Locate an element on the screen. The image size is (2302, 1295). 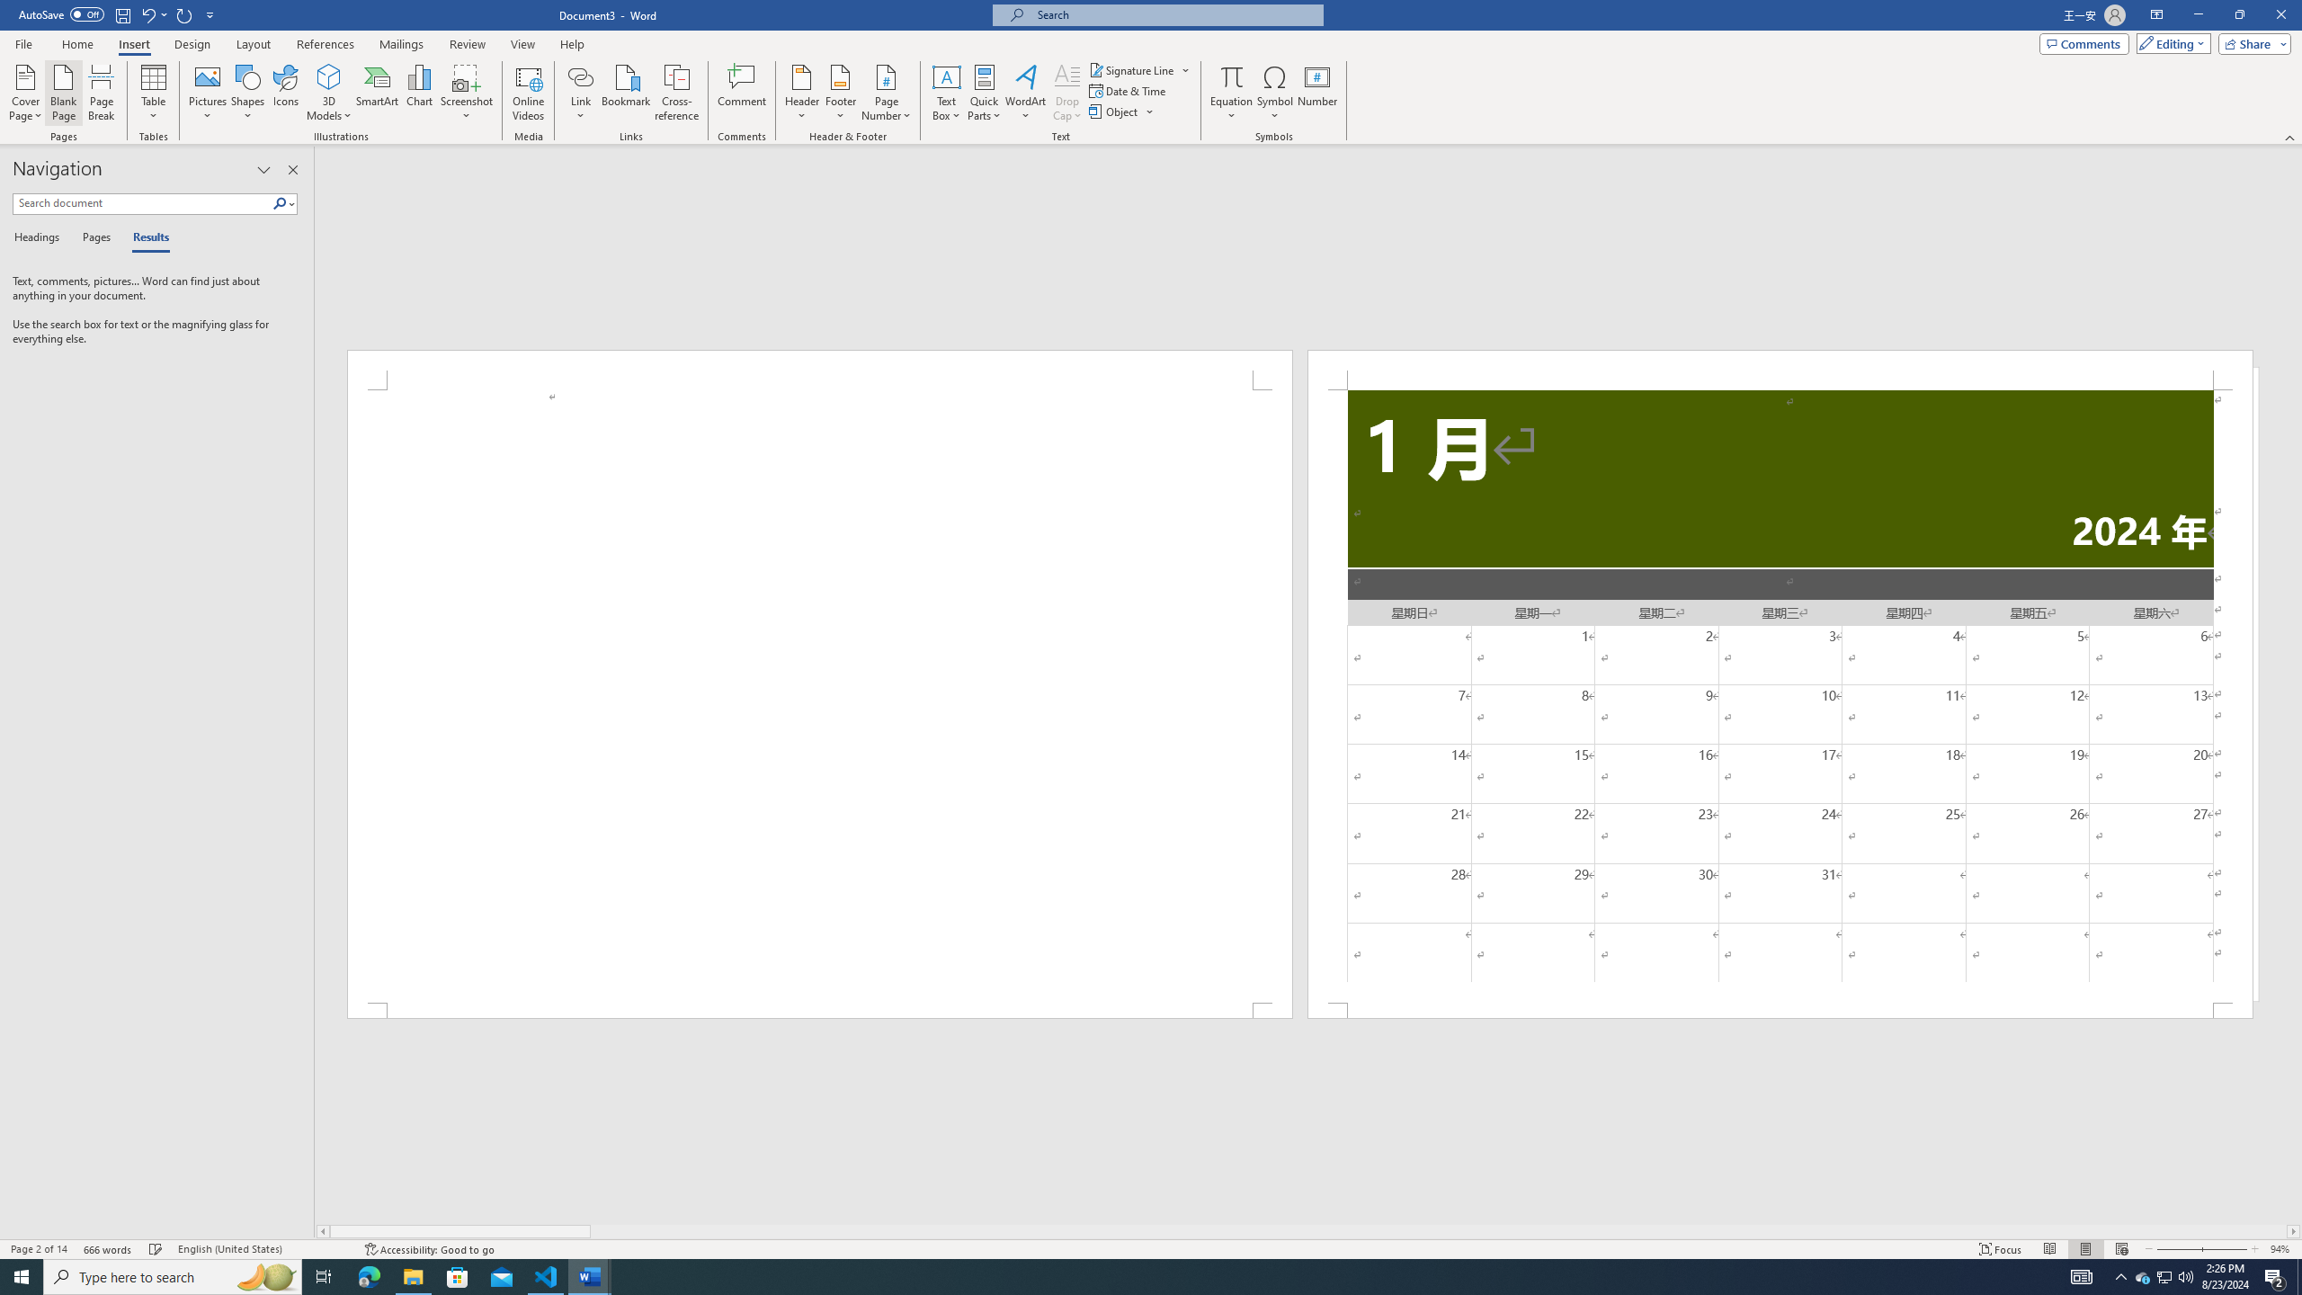
Comment is located at coordinates (743, 93).